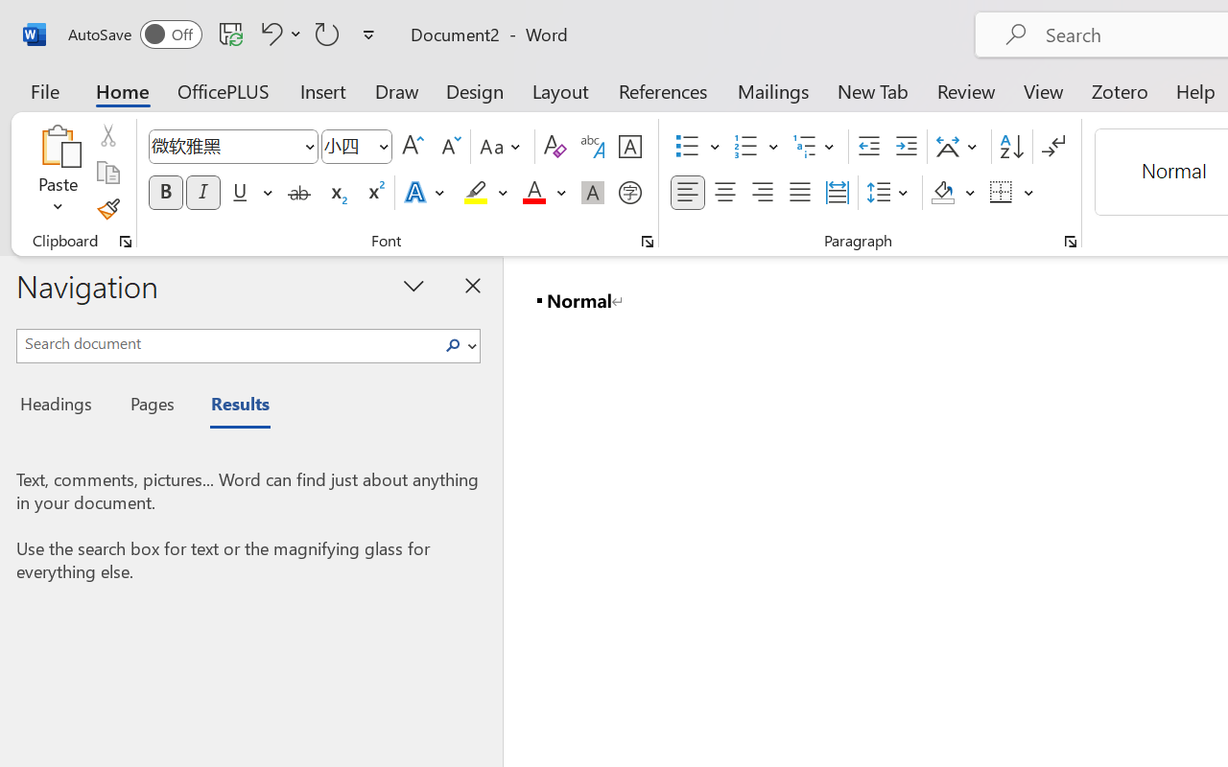  What do you see at coordinates (134, 35) in the screenshot?
I see `AutoSave` at bounding box center [134, 35].